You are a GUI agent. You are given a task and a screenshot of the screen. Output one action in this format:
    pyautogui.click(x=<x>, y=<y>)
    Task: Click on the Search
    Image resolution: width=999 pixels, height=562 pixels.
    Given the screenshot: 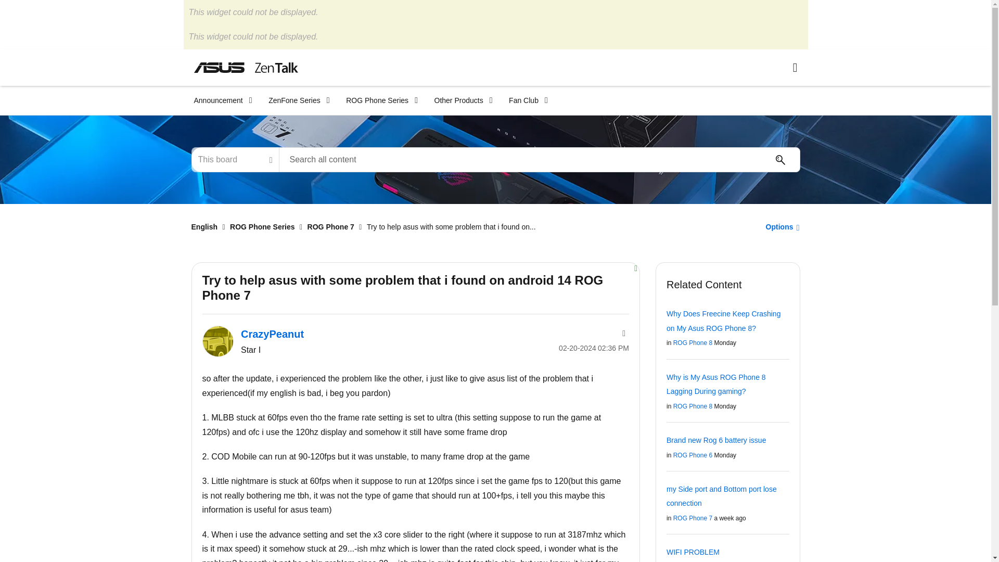 What is the action you would take?
    pyautogui.click(x=539, y=159)
    